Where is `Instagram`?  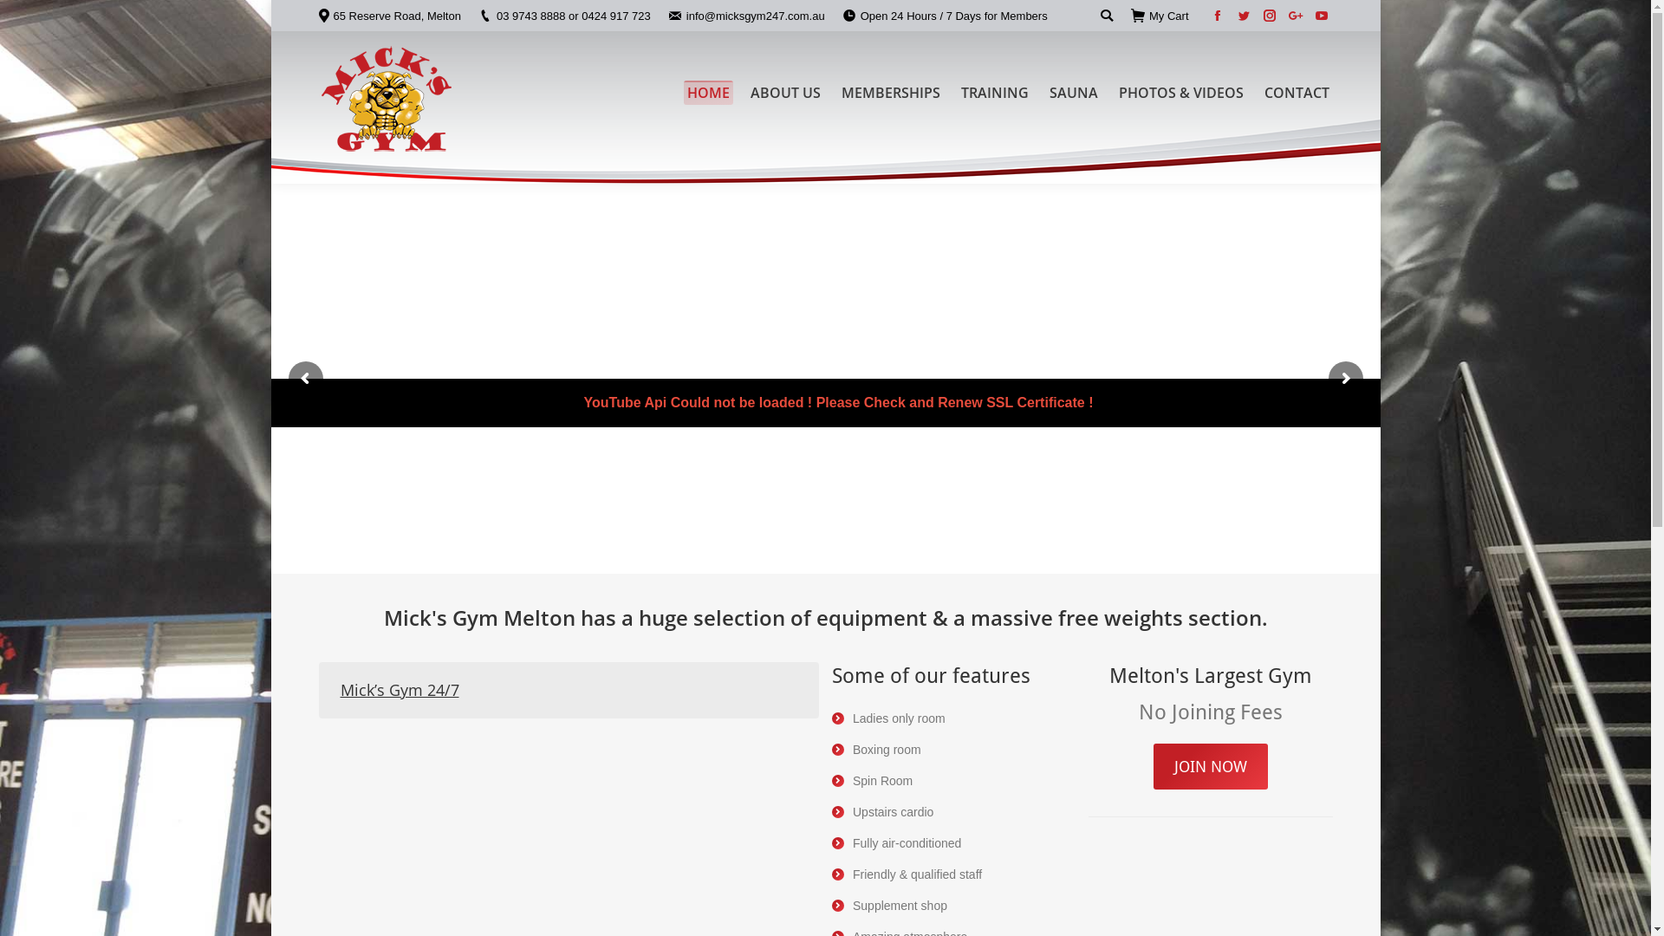
Instagram is located at coordinates (1270, 16).